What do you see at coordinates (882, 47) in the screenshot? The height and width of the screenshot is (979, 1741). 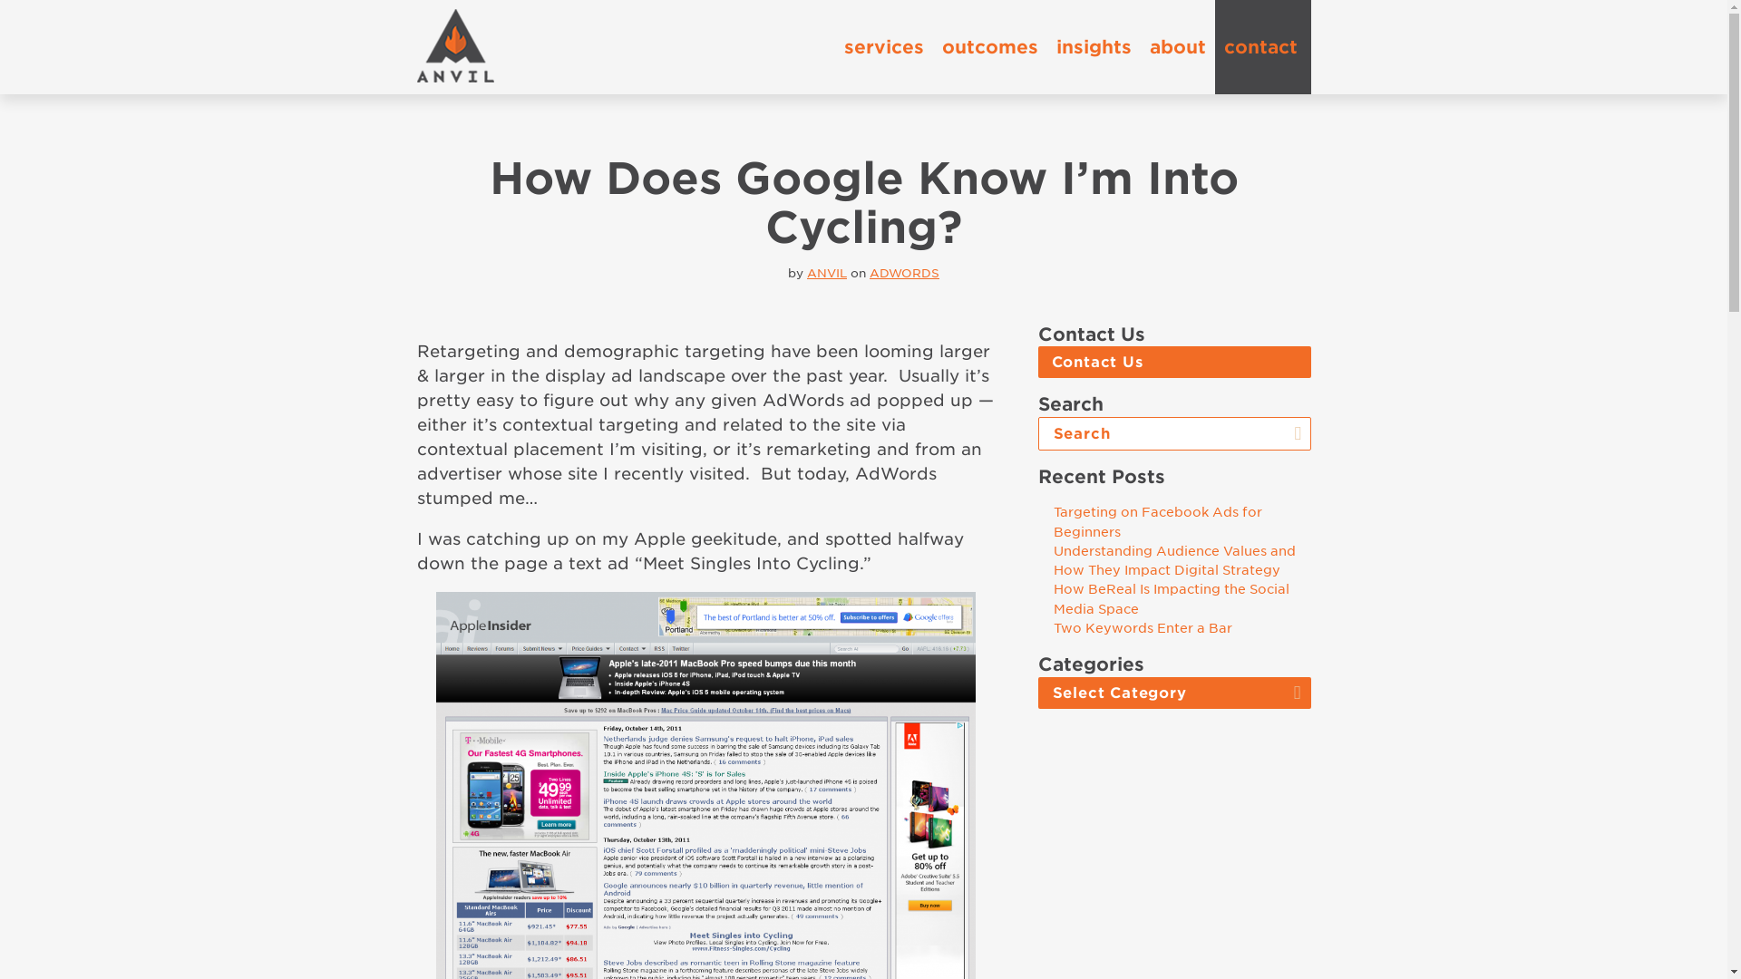 I see `services` at bounding box center [882, 47].